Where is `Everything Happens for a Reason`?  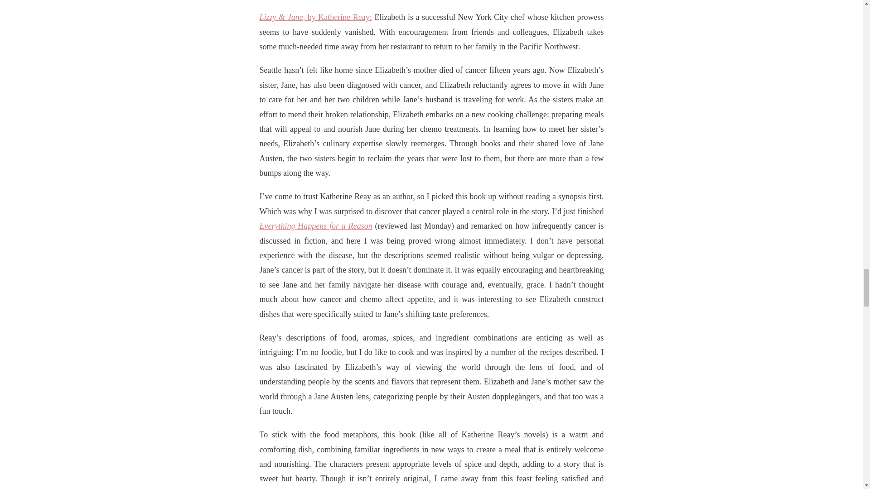
Everything Happens for a Reason is located at coordinates (315, 225).